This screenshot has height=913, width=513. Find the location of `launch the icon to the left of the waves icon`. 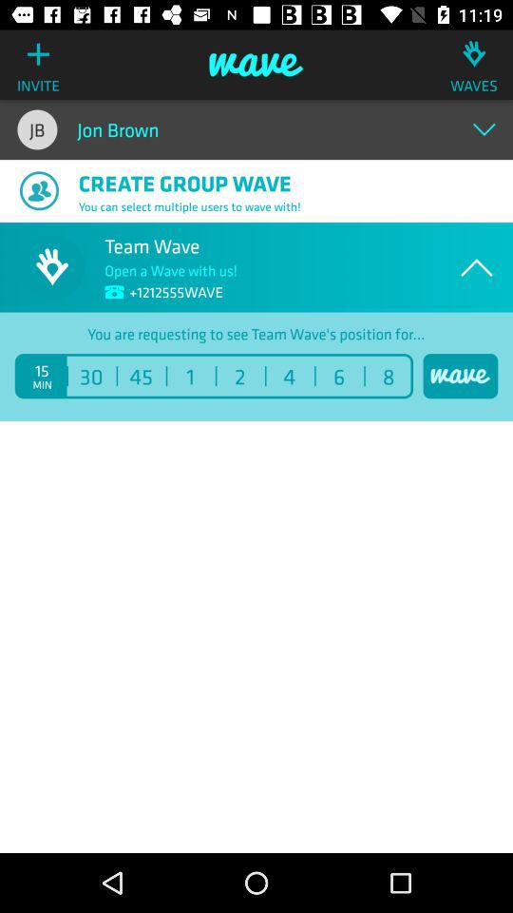

launch the icon to the left of the waves icon is located at coordinates (256, 65).